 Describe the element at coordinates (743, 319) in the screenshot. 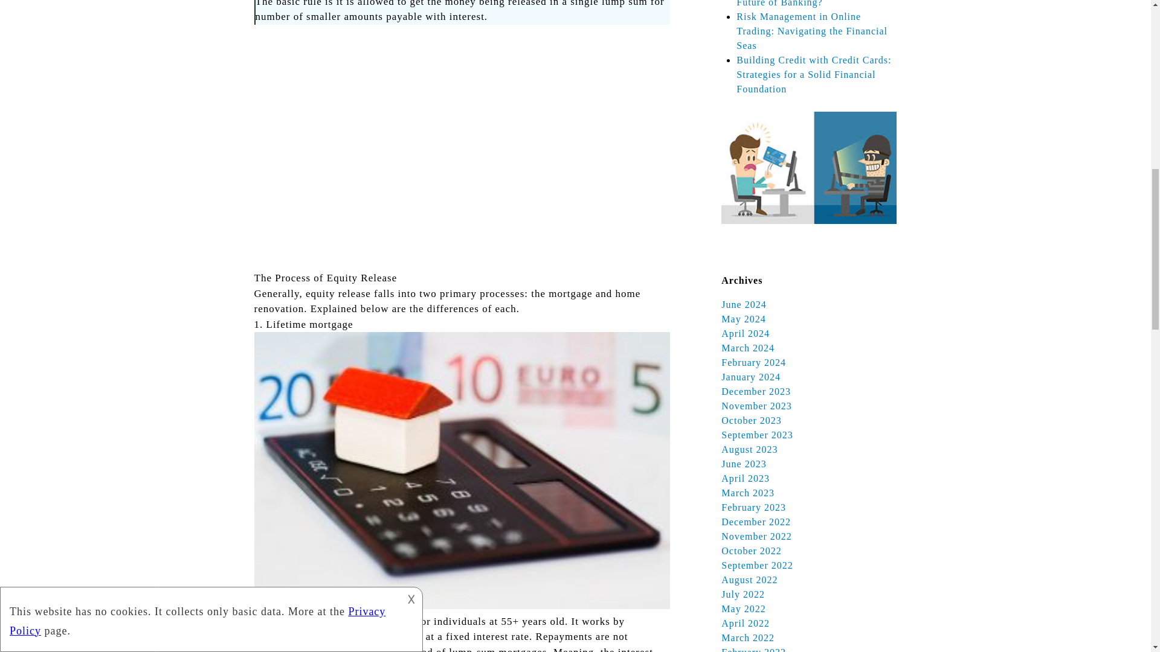

I see `May 2024` at that location.